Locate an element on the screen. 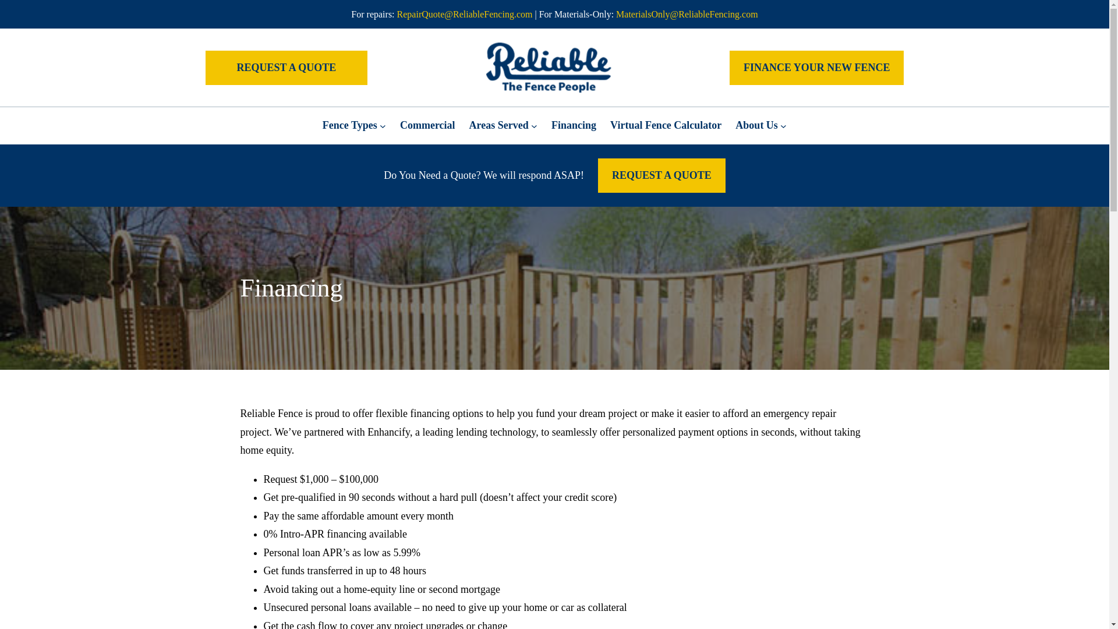 This screenshot has width=1118, height=629. Commercial is located at coordinates (427, 126).